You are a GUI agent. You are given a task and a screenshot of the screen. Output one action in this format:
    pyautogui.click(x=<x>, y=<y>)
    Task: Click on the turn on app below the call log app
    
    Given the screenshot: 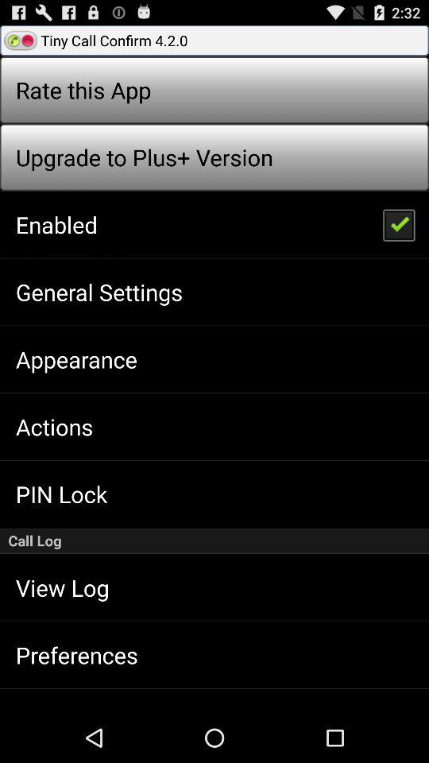 What is the action you would take?
    pyautogui.click(x=62, y=587)
    